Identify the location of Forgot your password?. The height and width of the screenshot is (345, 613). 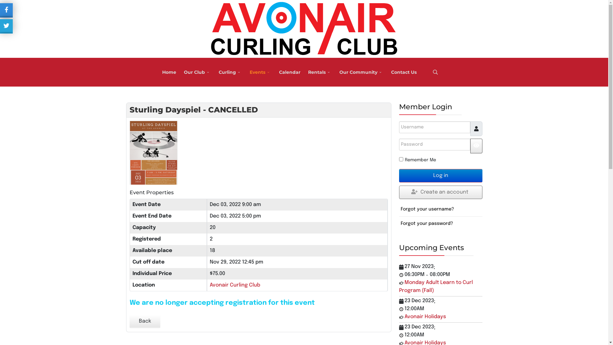
(441, 224).